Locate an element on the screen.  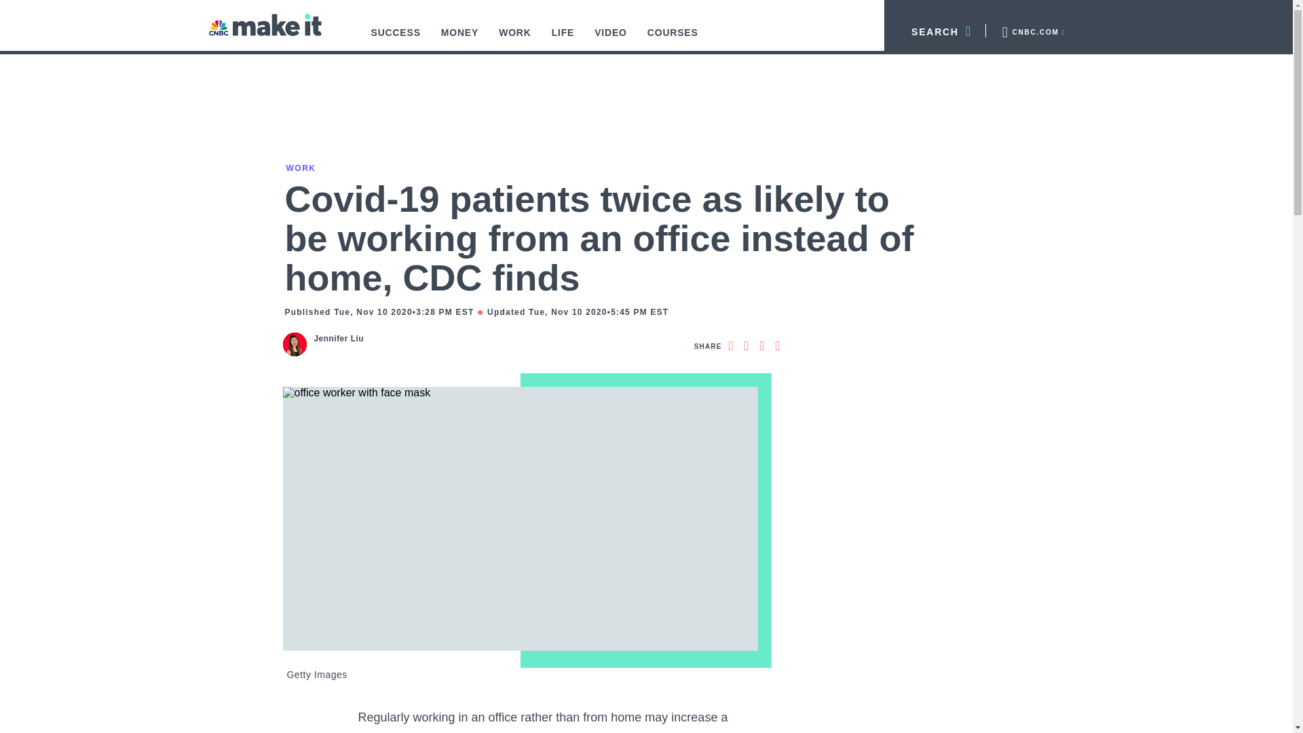
LIFE is located at coordinates (563, 39).